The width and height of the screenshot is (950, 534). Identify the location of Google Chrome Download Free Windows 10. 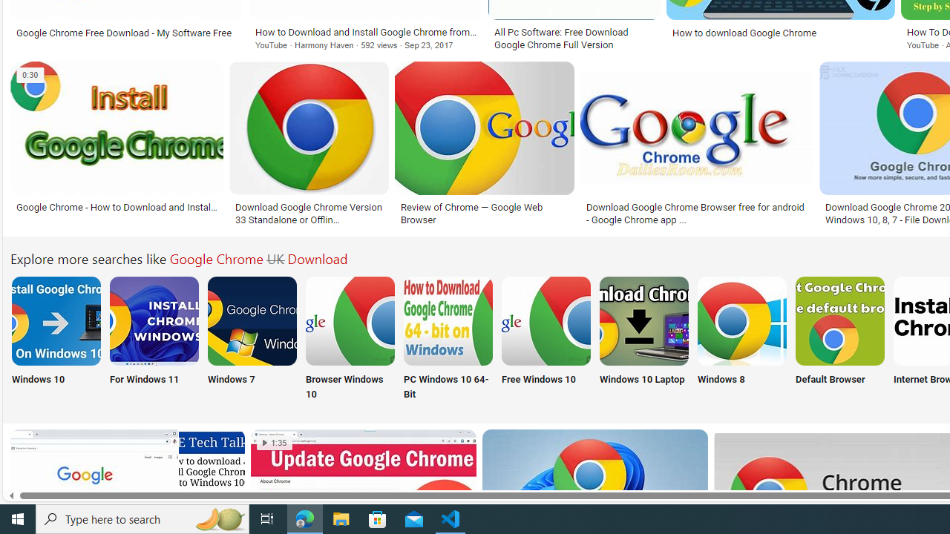
(546, 320).